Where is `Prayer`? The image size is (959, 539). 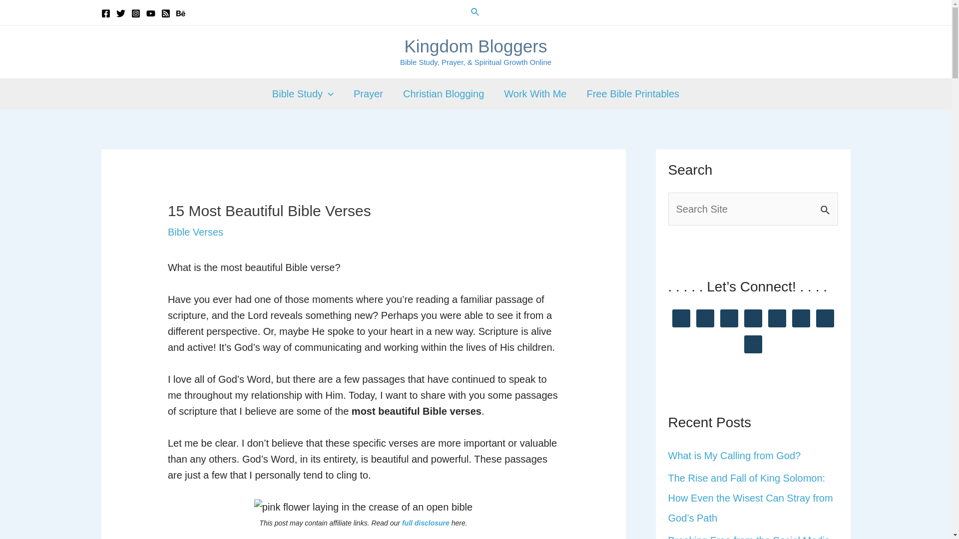
Prayer is located at coordinates (368, 94).